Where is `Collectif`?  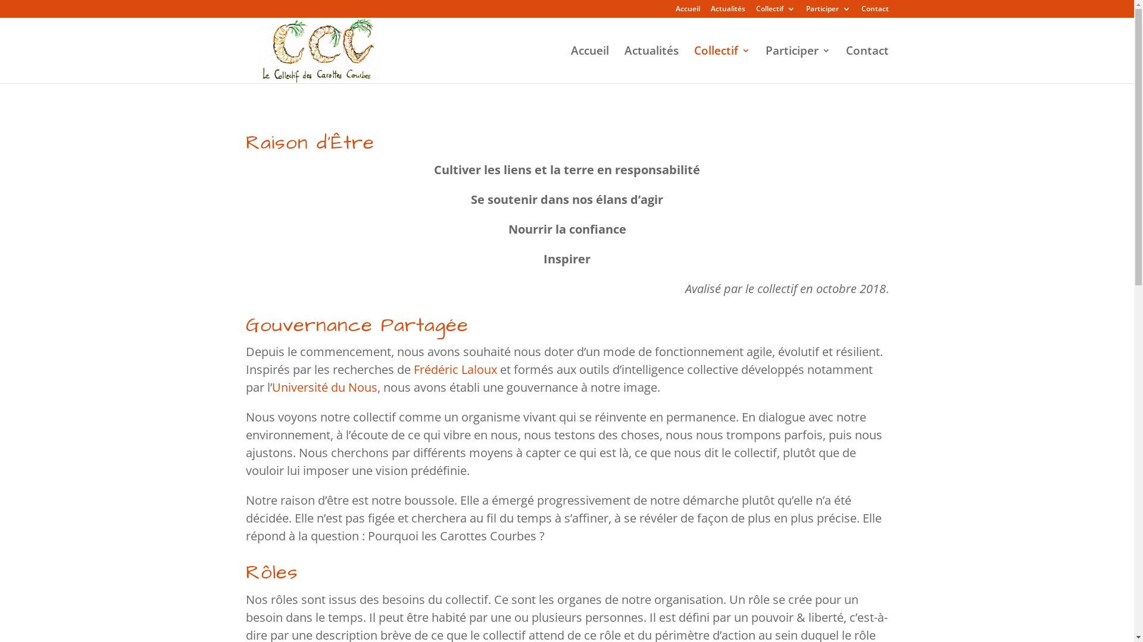
Collectif is located at coordinates (776, 12).